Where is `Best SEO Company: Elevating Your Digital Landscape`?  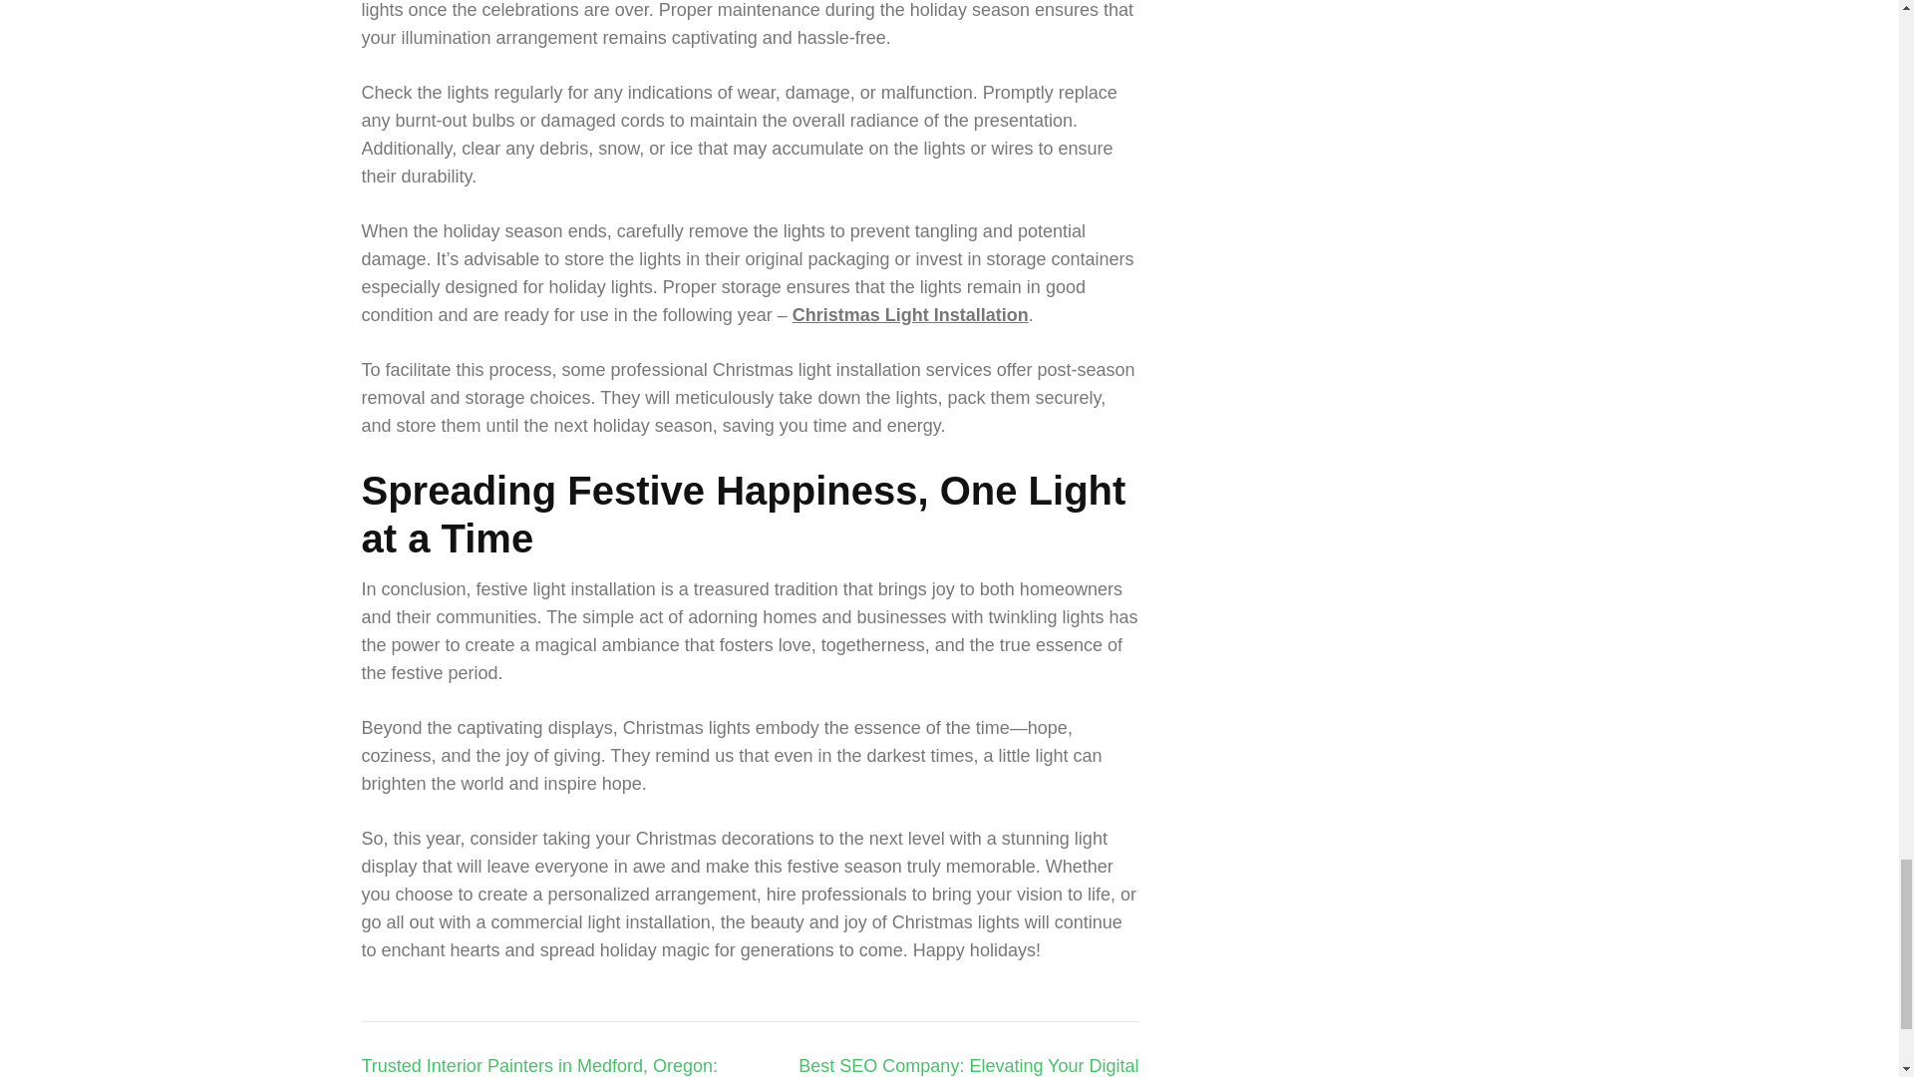
Best SEO Company: Elevating Your Digital Landscape is located at coordinates (968, 1067).